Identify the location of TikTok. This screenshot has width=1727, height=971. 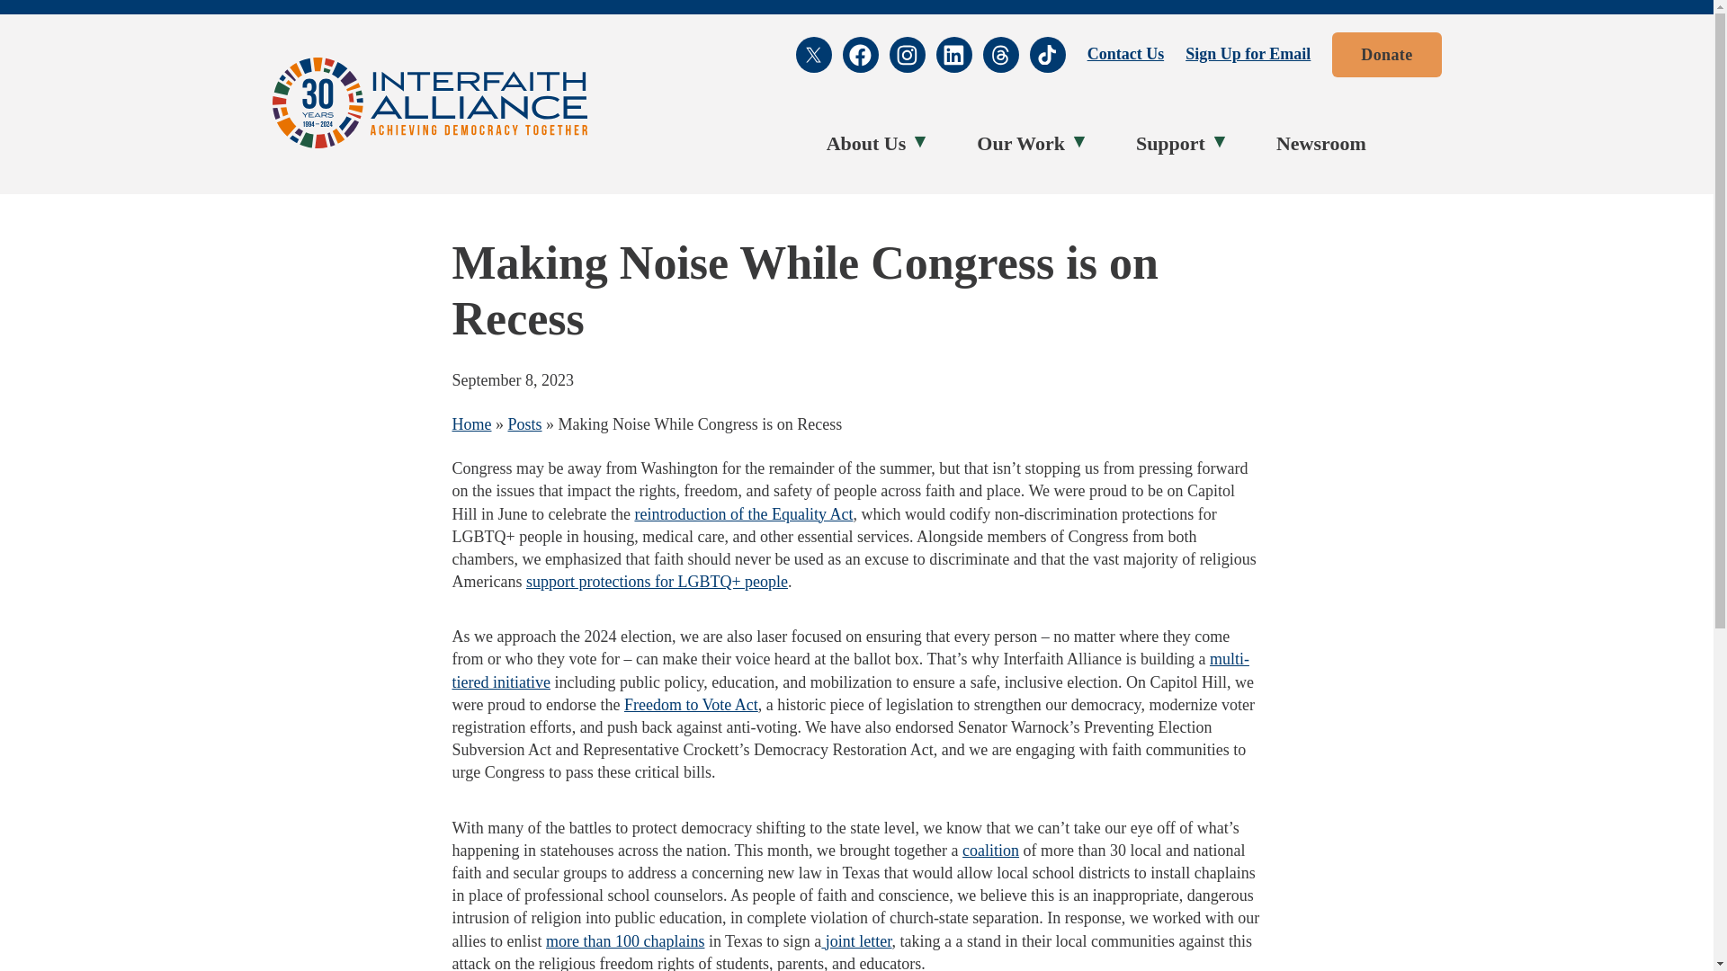
(1047, 55).